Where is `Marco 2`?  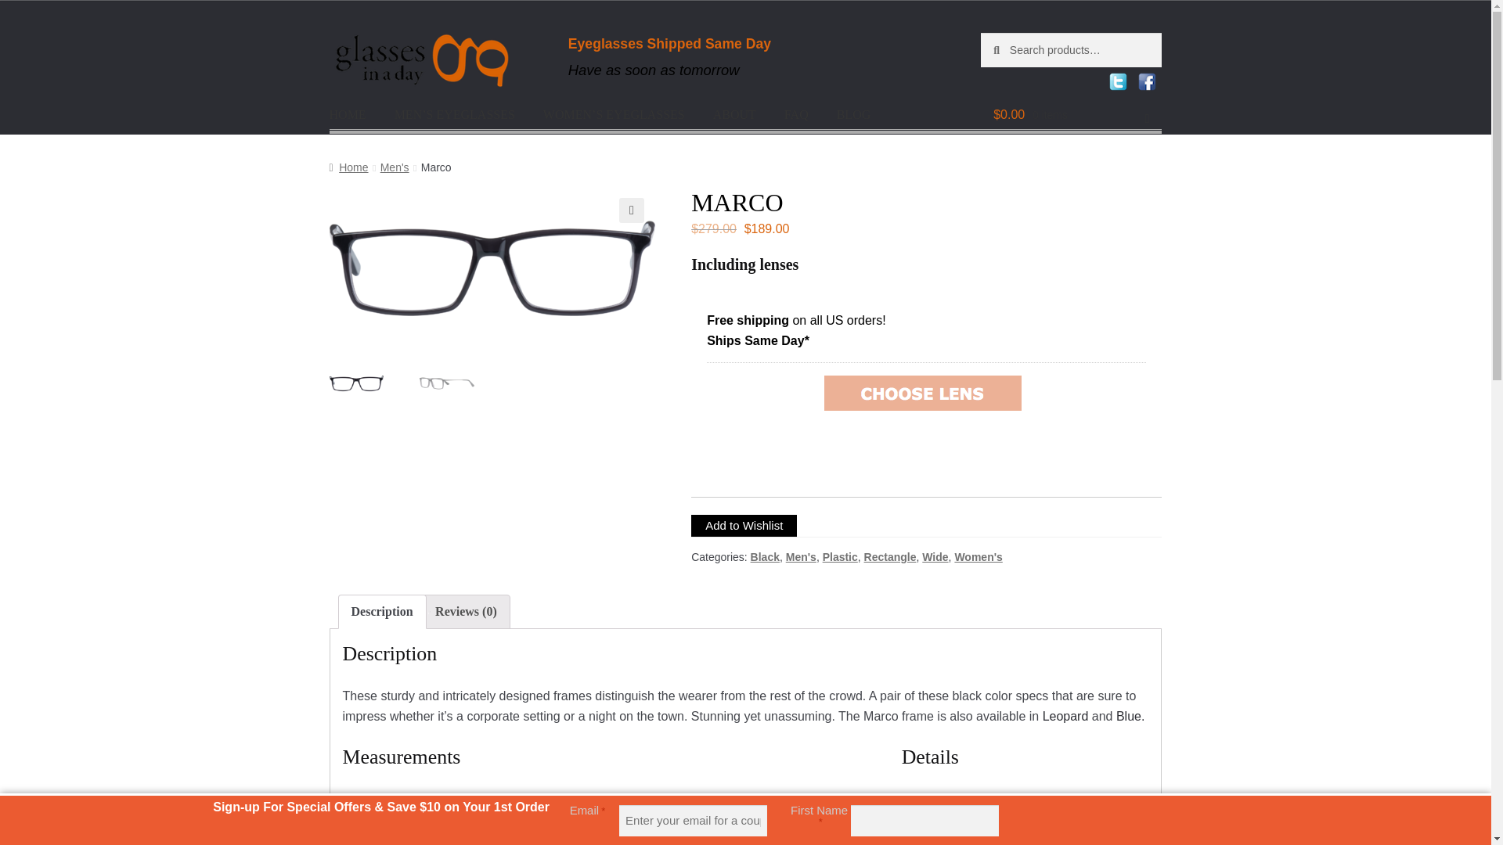 Marco 2 is located at coordinates (818, 268).